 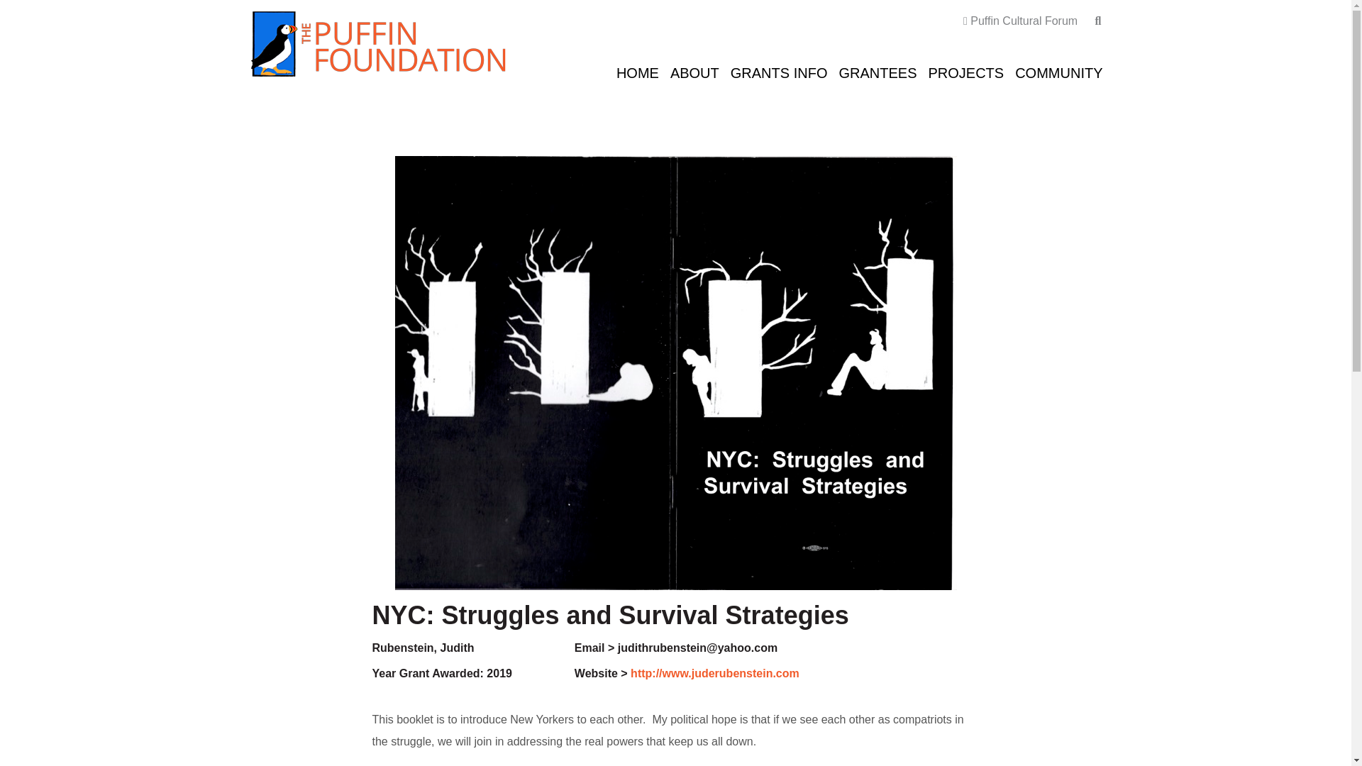 What do you see at coordinates (637, 71) in the screenshot?
I see `HOME` at bounding box center [637, 71].